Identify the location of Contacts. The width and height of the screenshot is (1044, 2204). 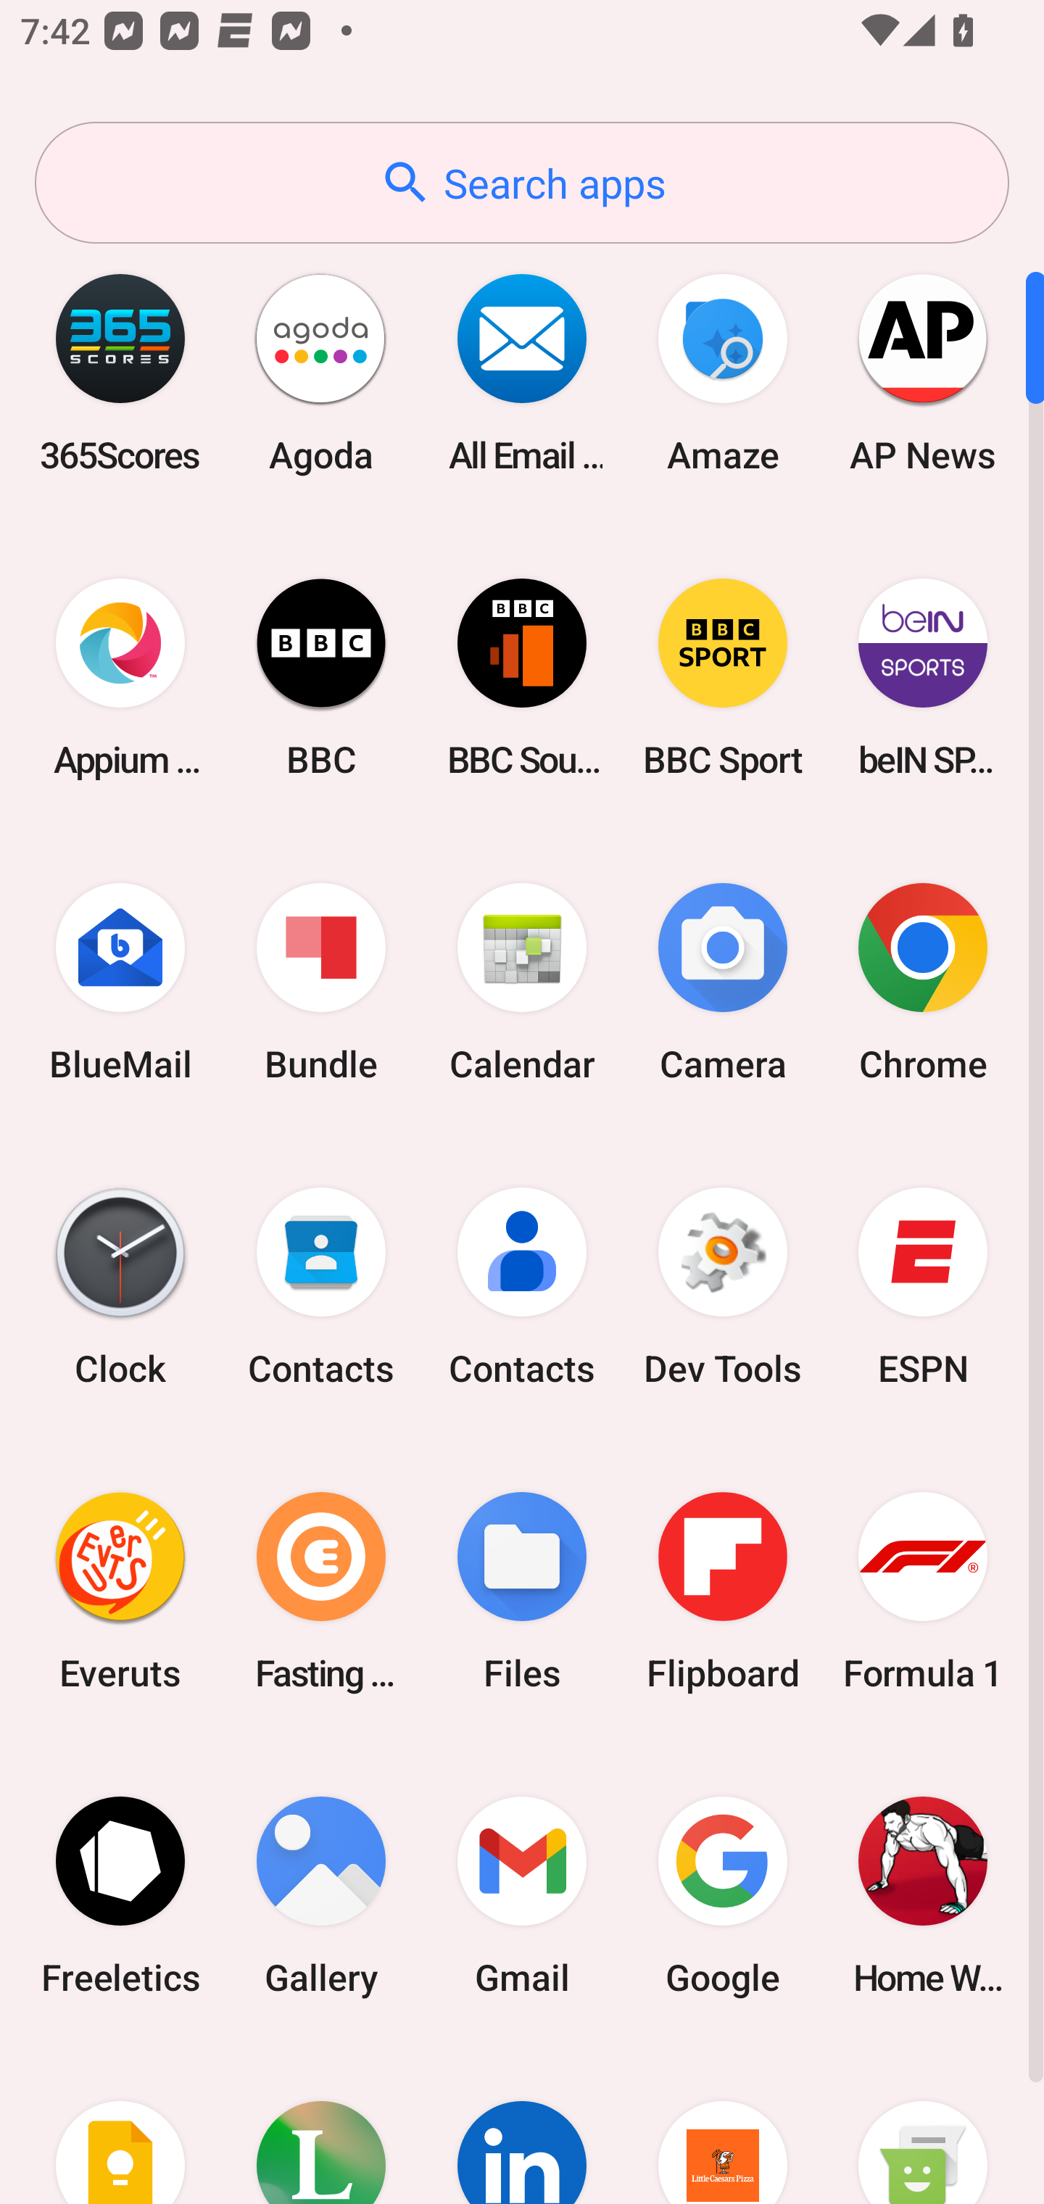
(321, 1287).